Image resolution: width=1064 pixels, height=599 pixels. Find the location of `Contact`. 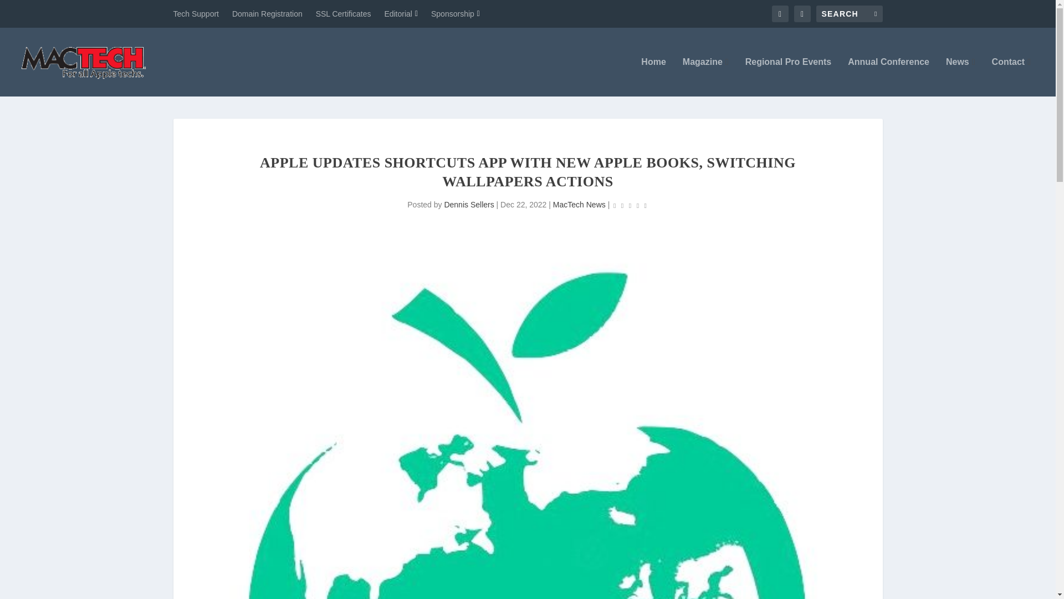

Contact is located at coordinates (1011, 77).